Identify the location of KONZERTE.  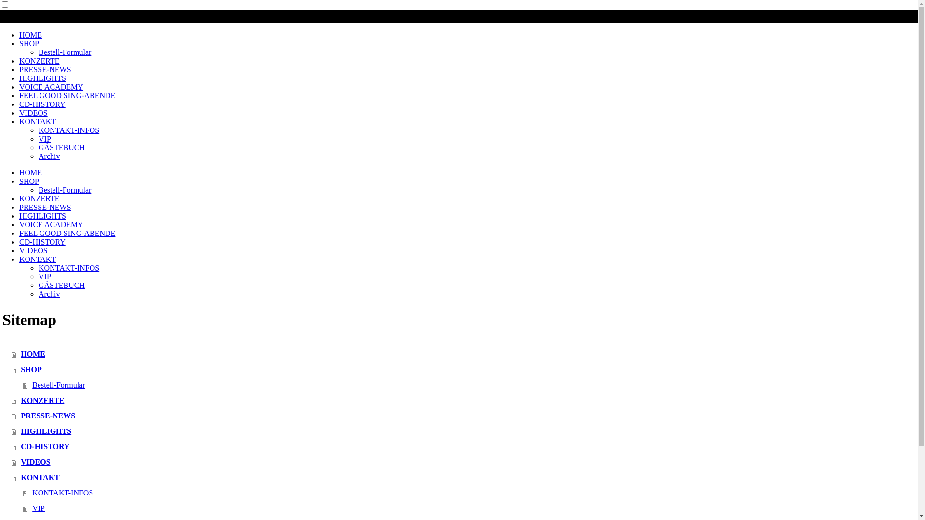
(39, 61).